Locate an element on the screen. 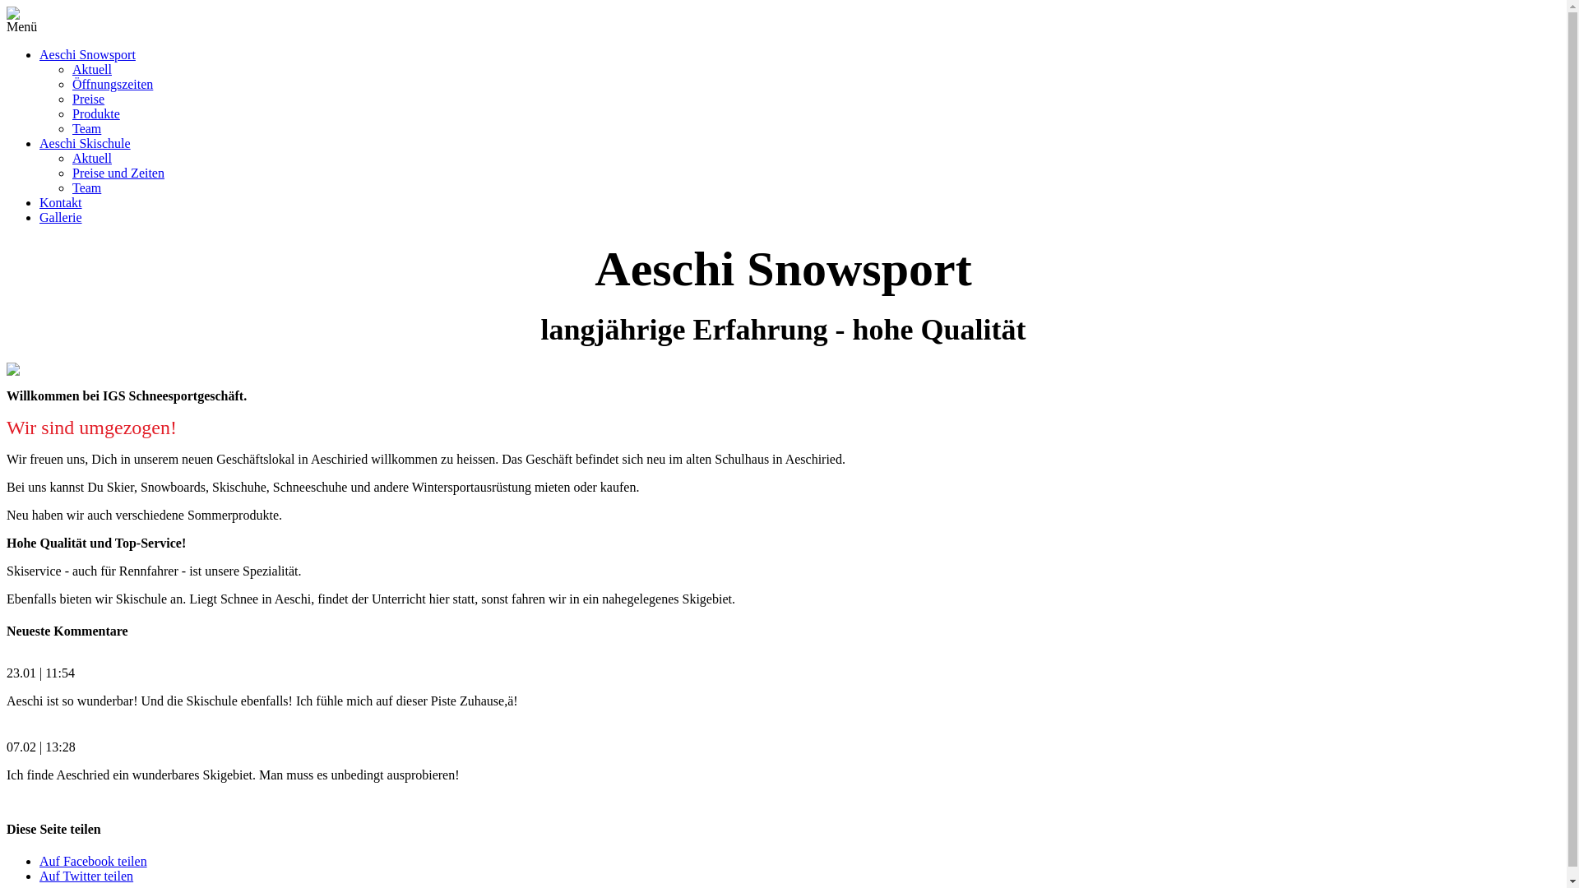 The image size is (1579, 888). Aeschi Skischule is located at coordinates (86, 143).